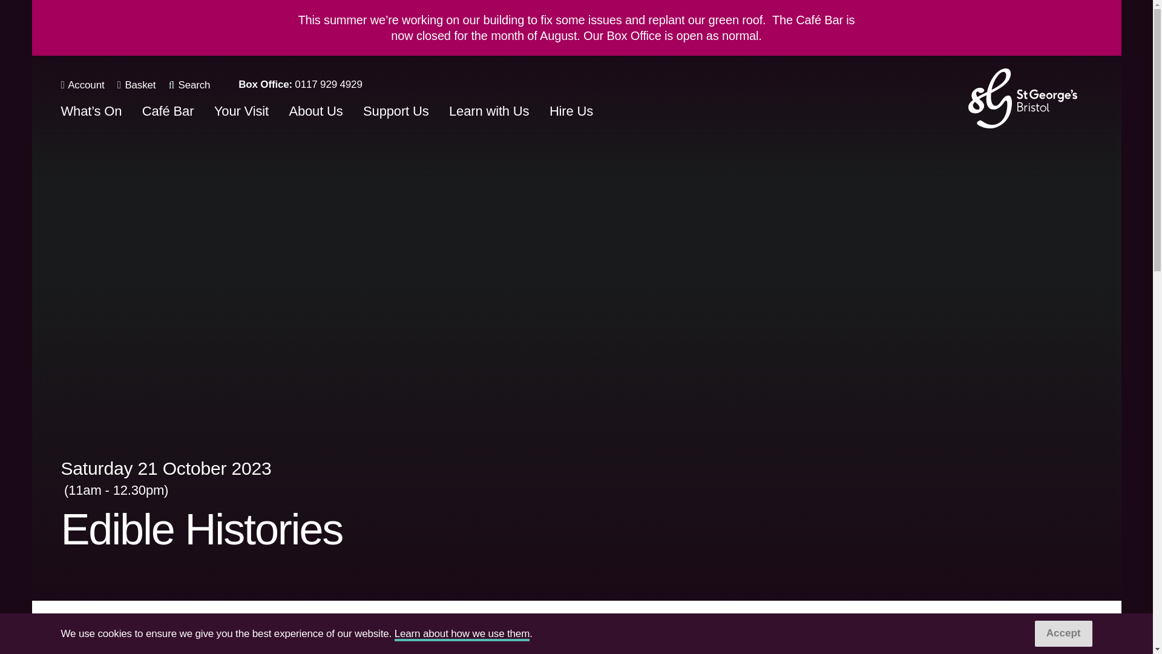  What do you see at coordinates (82, 85) in the screenshot?
I see `Account` at bounding box center [82, 85].